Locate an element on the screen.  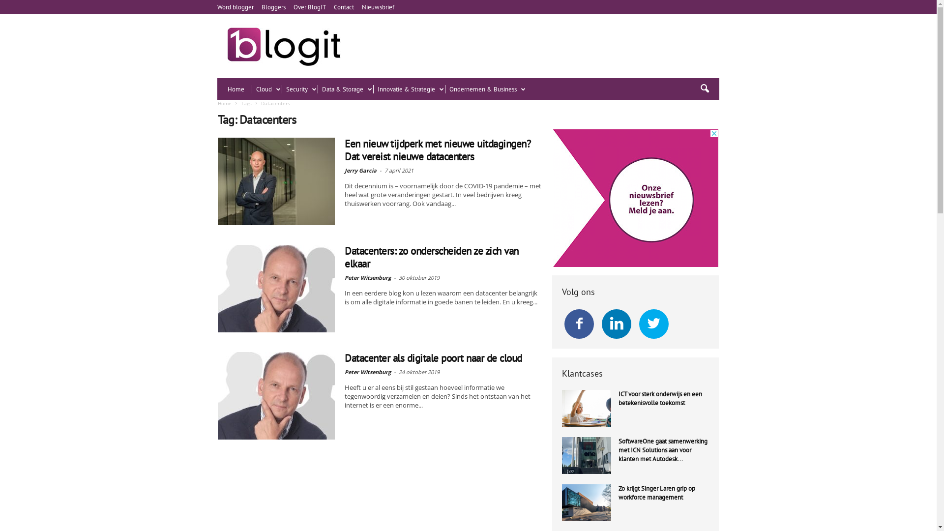
Datacenter als digitale poort naar de cloud is located at coordinates (276, 395).